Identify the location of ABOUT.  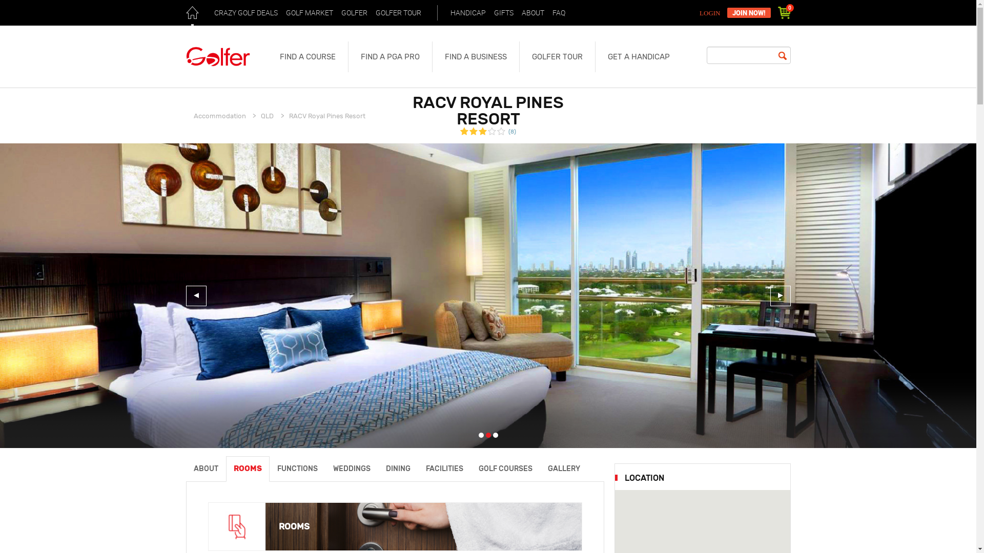
(532, 13).